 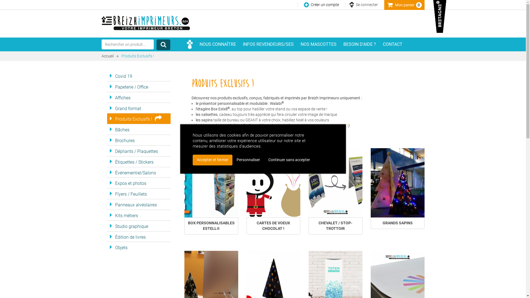 What do you see at coordinates (273, 226) in the screenshot?
I see `CARTES DE VOEUX CHOCOLAT !` at bounding box center [273, 226].